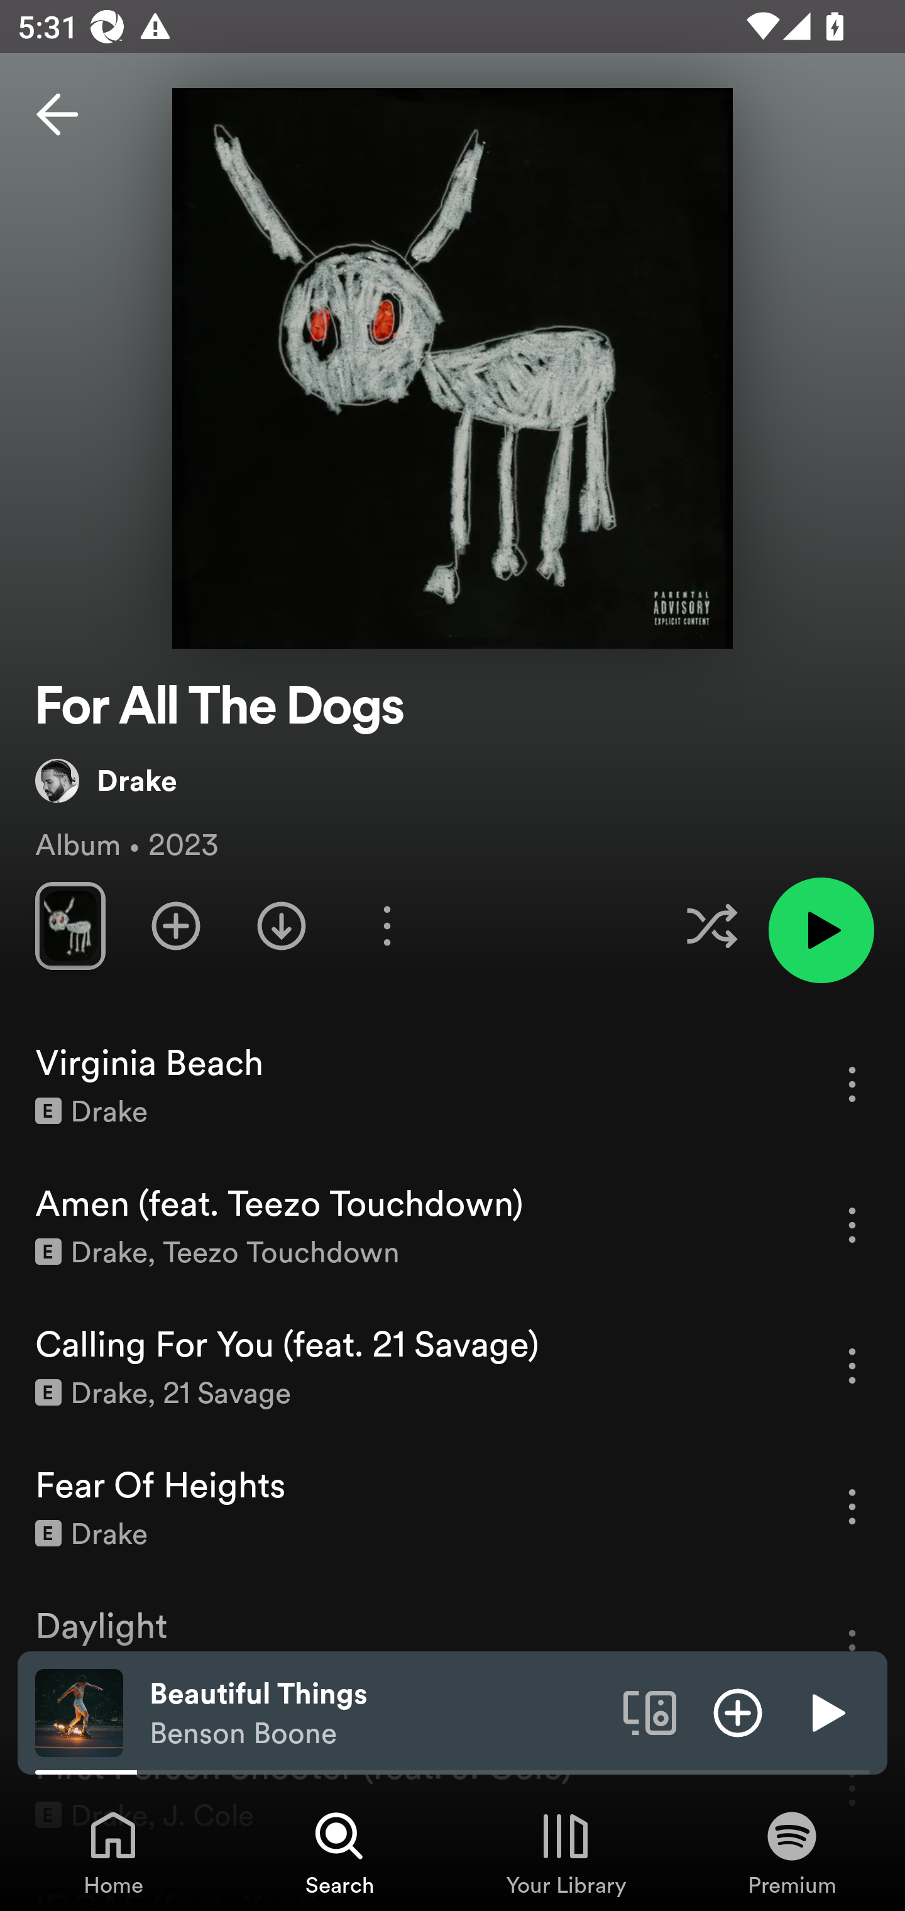 This screenshot has height=1911, width=905. I want to click on Download, so click(282, 925).